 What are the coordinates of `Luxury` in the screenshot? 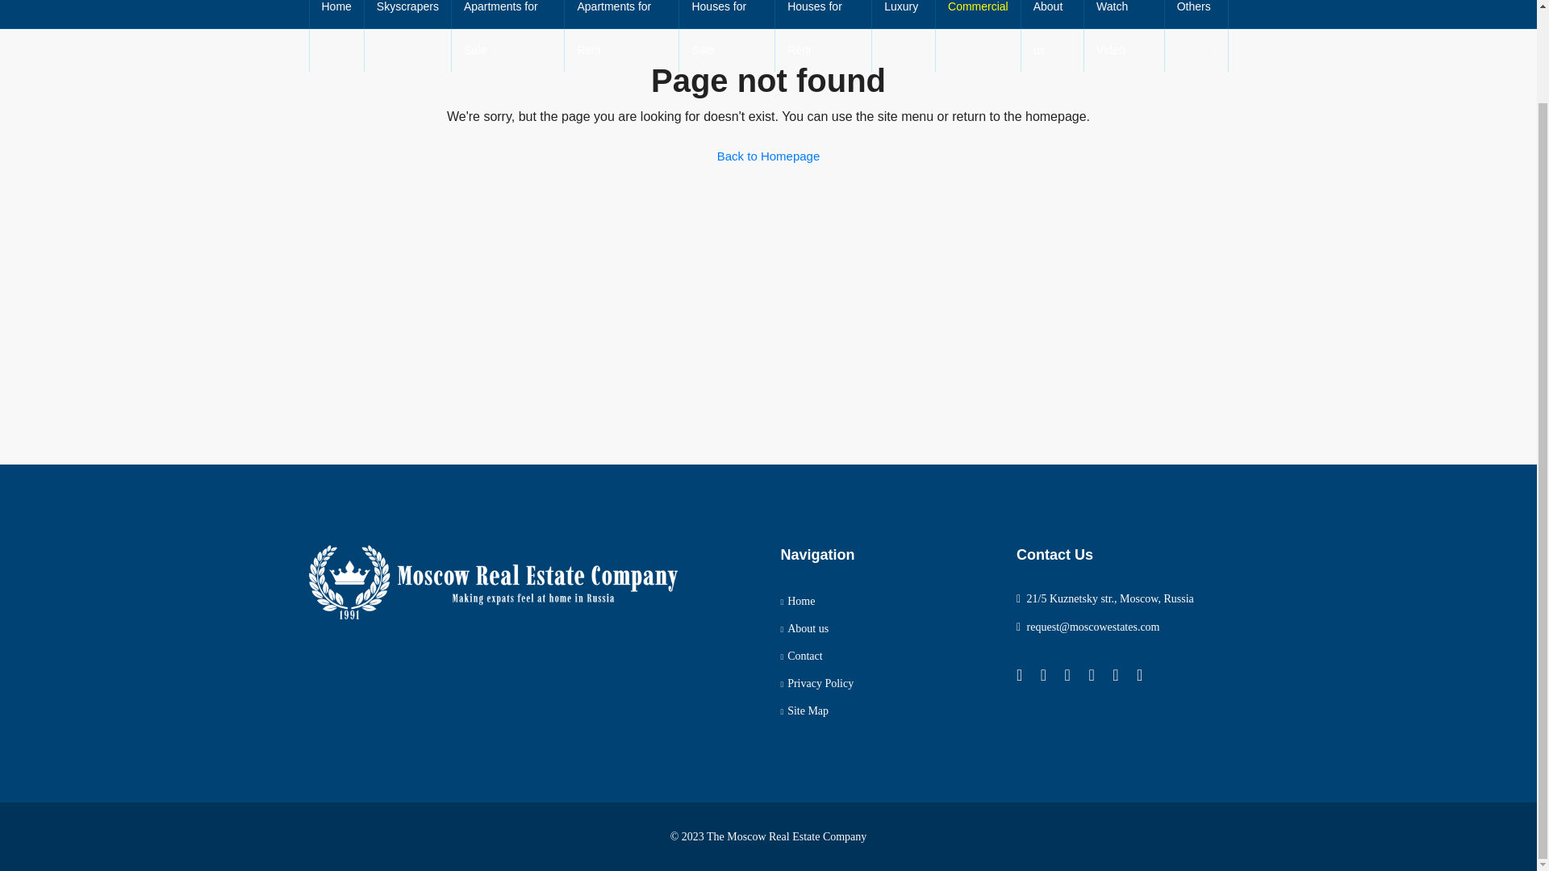 It's located at (904, 14).